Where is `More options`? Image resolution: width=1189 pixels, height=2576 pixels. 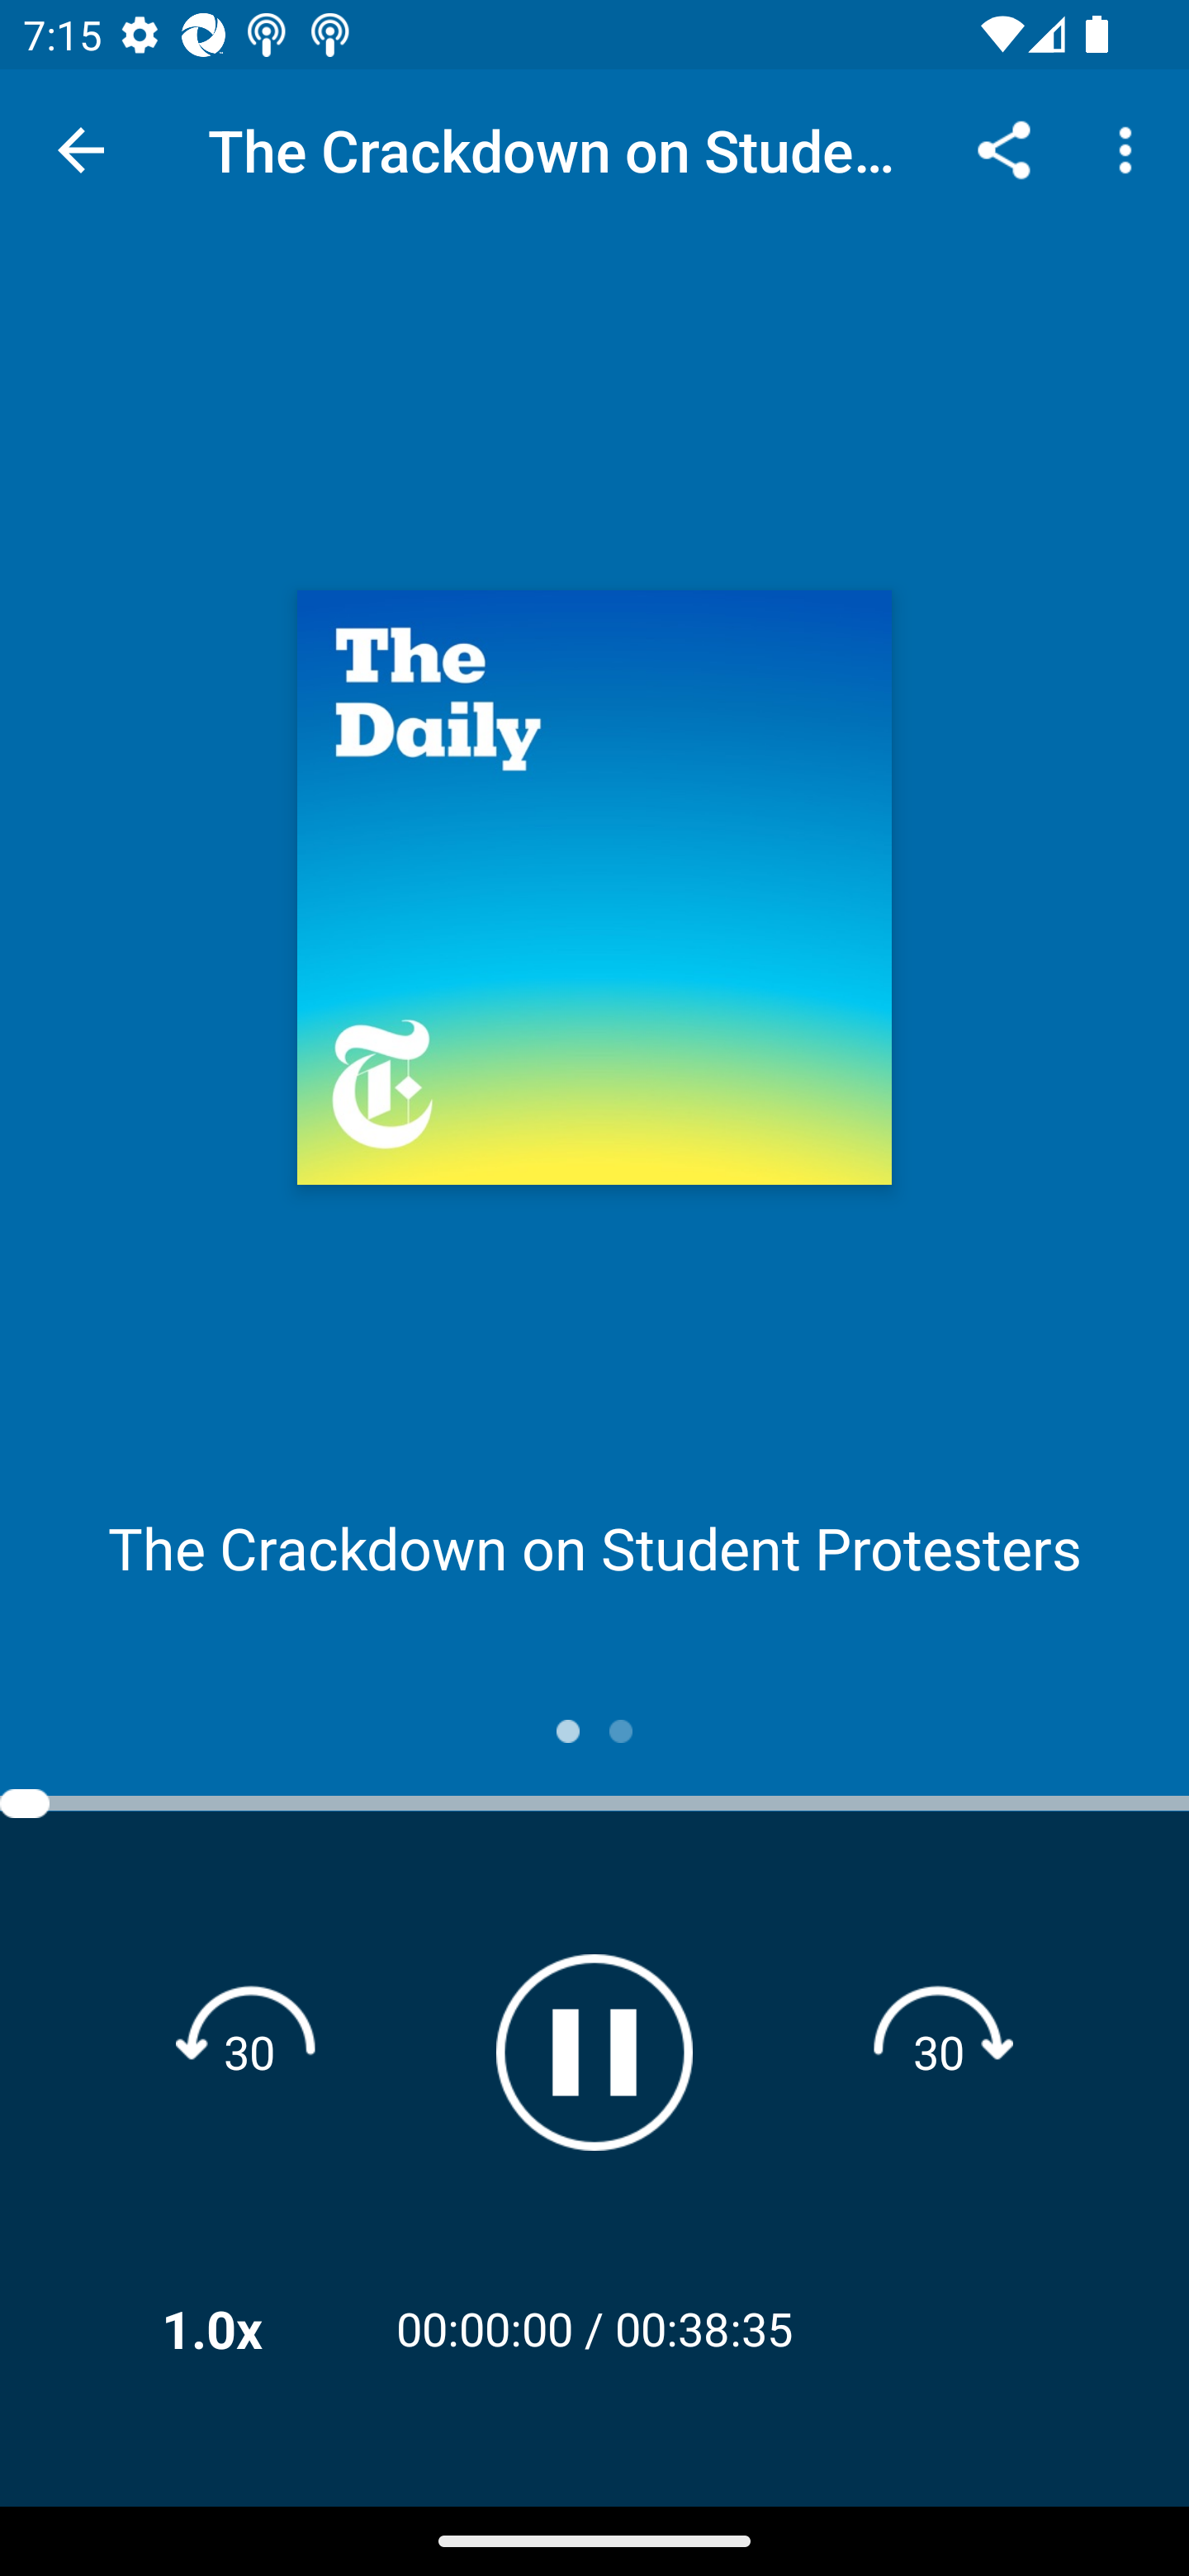 More options is located at coordinates (1131, 149).